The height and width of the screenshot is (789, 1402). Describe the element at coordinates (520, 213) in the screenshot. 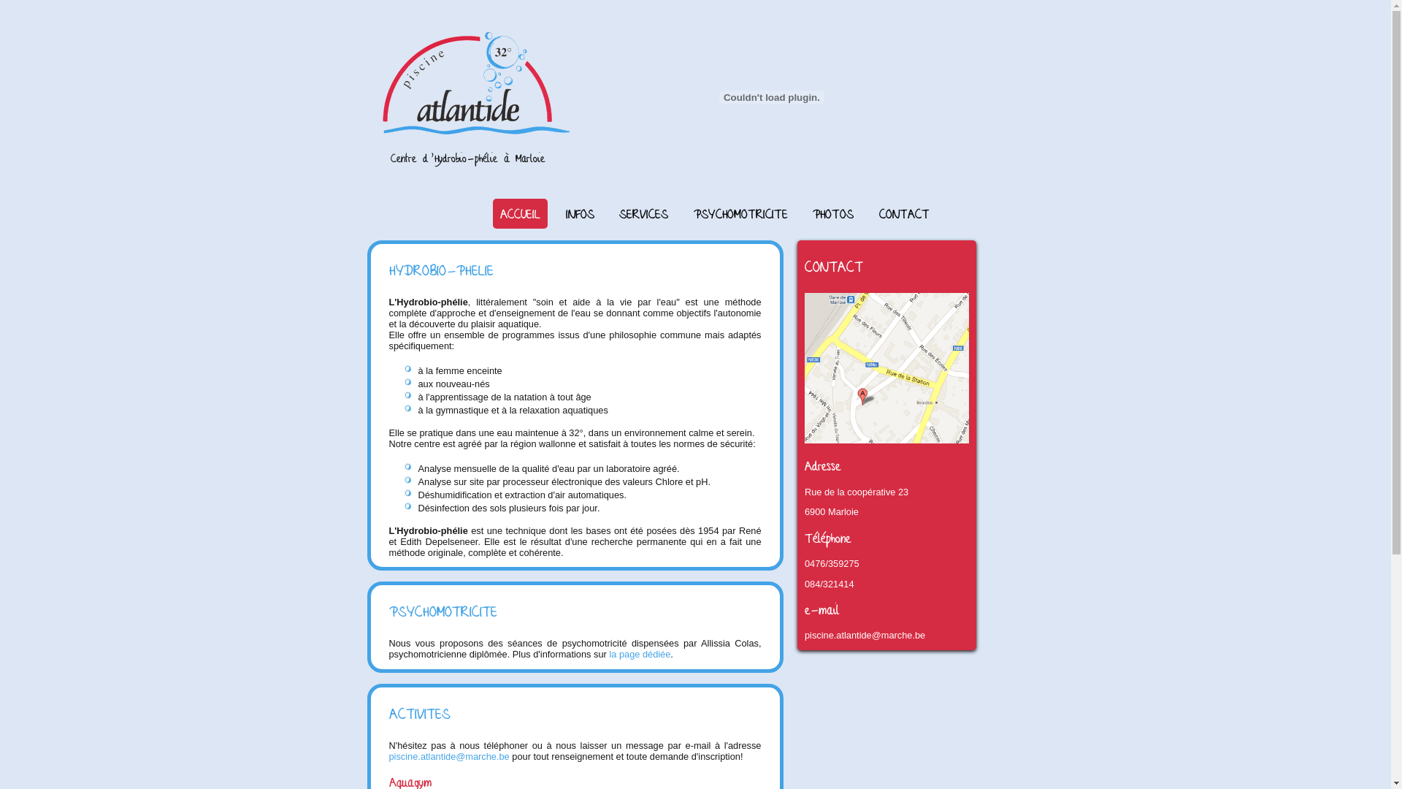

I see `ACCUEIL` at that location.